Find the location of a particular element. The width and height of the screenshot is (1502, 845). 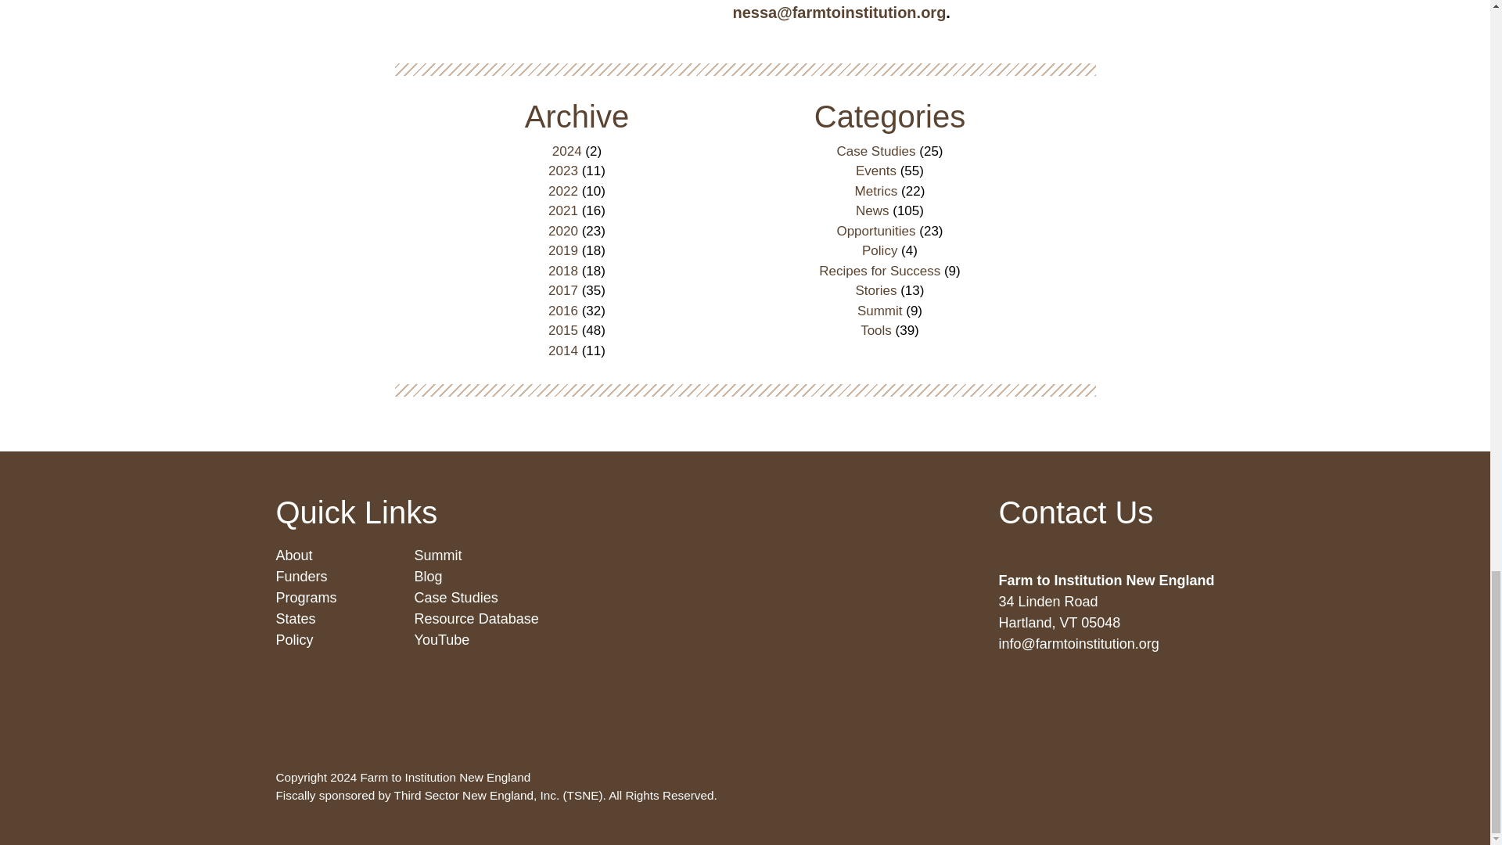

2021 is located at coordinates (563, 210).